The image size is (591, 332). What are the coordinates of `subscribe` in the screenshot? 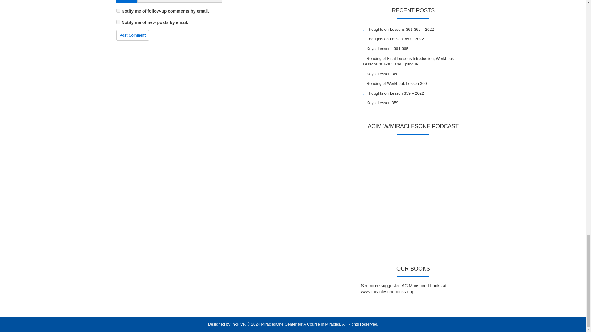 It's located at (118, 22).